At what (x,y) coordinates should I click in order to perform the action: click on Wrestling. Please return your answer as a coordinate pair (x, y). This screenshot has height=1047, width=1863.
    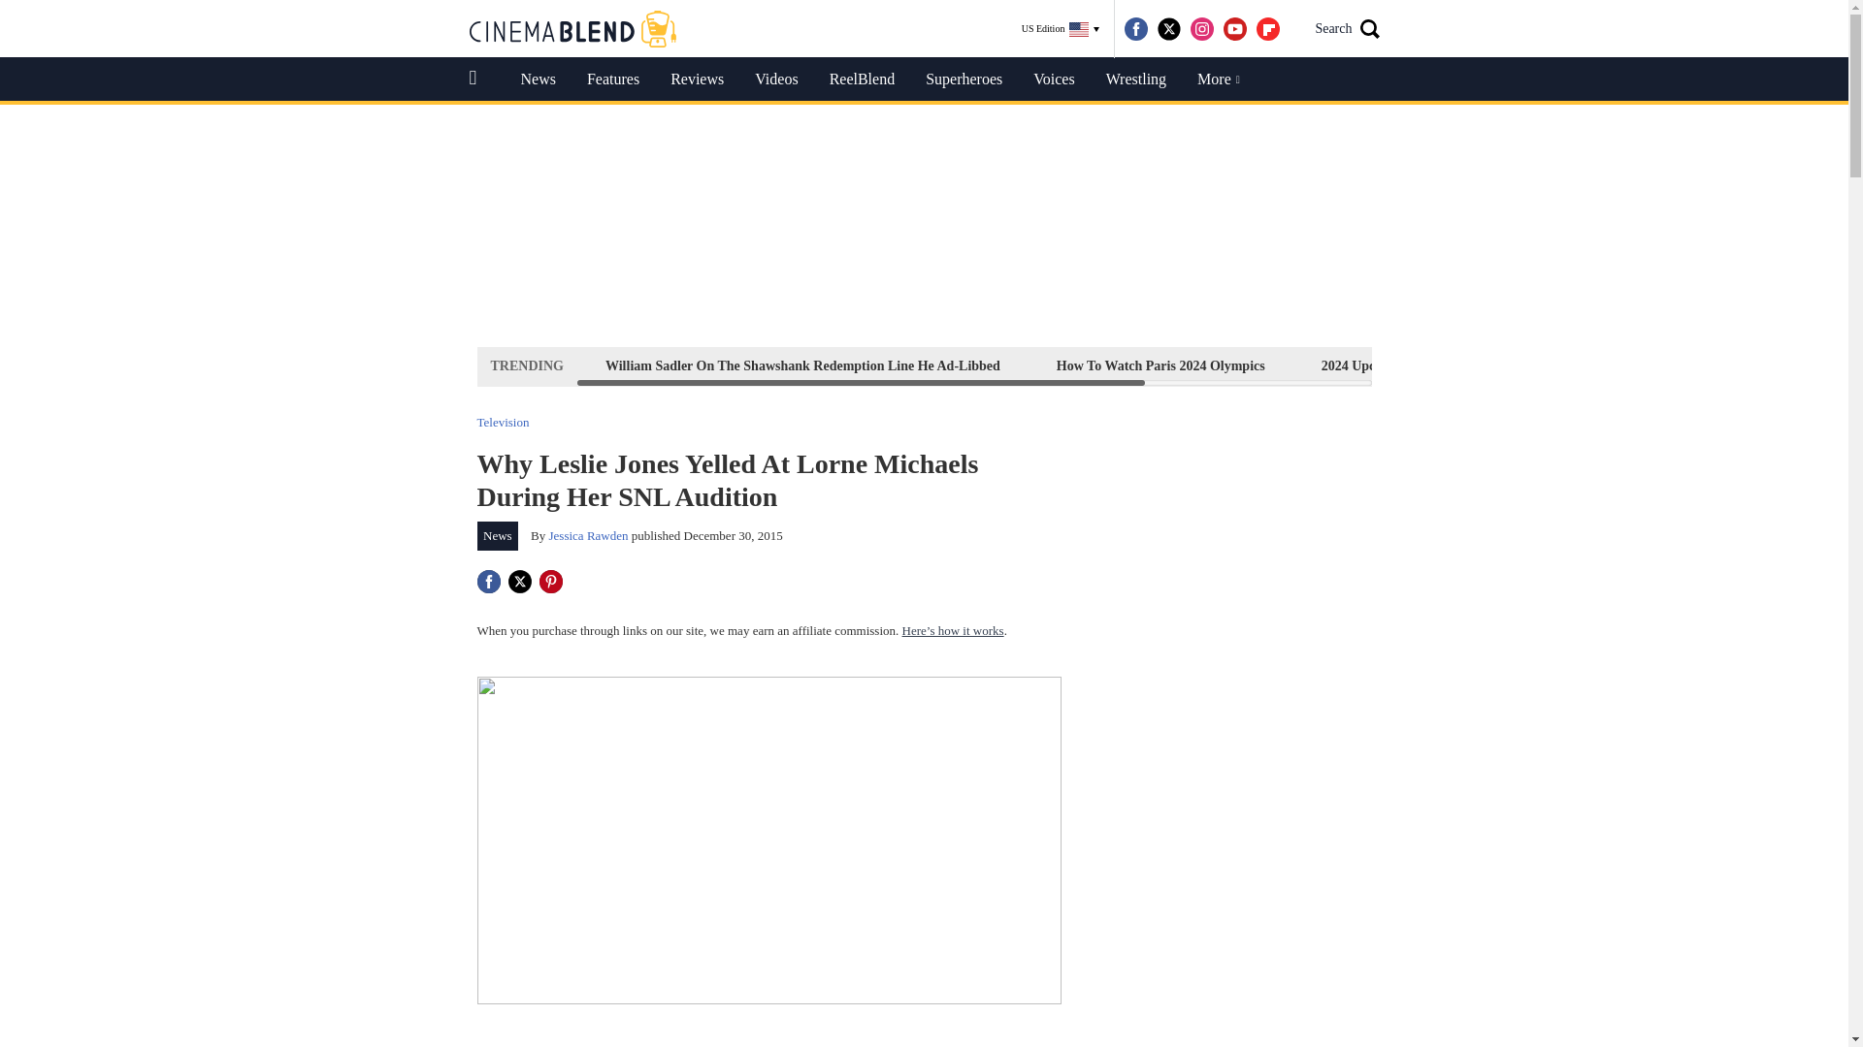
    Looking at the image, I should click on (1135, 79).